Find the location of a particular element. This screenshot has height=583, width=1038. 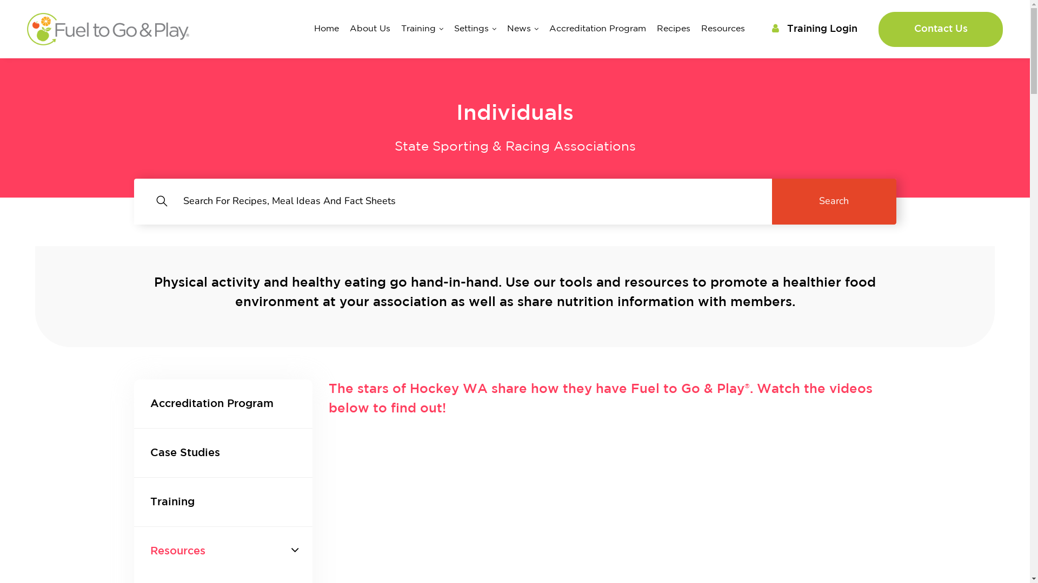

Accreditation Program is located at coordinates (223, 404).